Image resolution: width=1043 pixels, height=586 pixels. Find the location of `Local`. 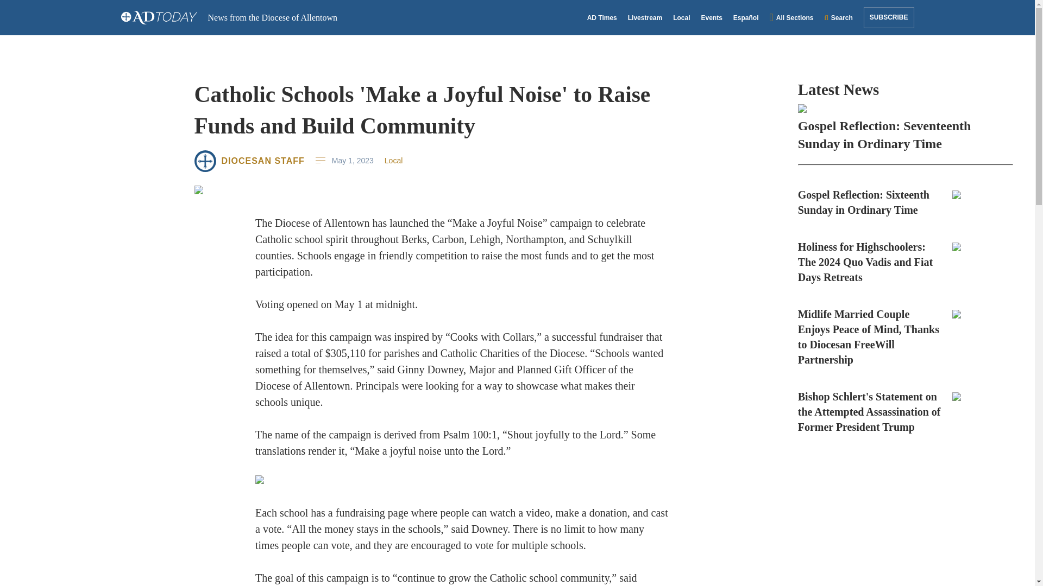

Local is located at coordinates (681, 17).